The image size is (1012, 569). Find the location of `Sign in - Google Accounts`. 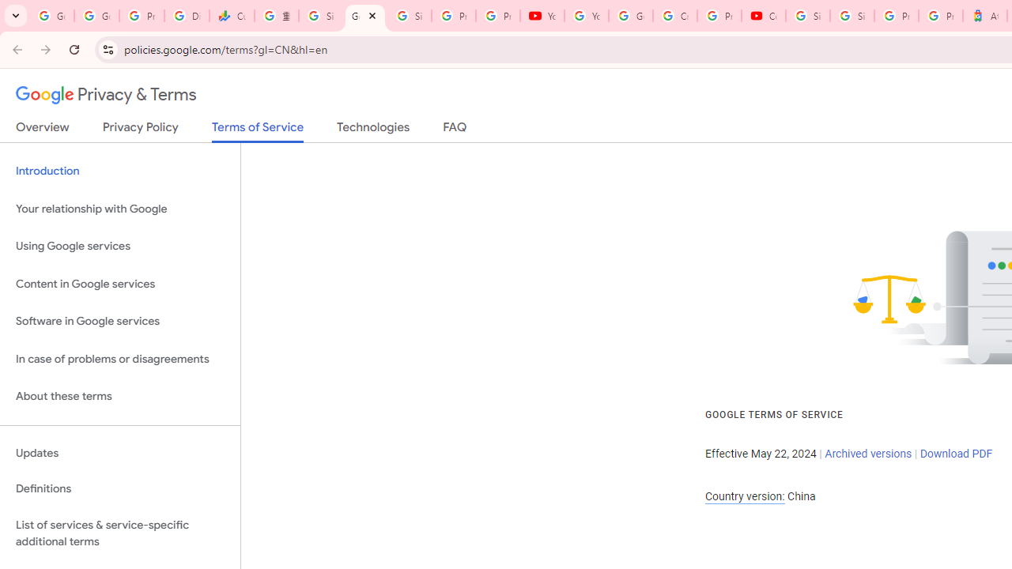

Sign in - Google Accounts is located at coordinates (410, 16).